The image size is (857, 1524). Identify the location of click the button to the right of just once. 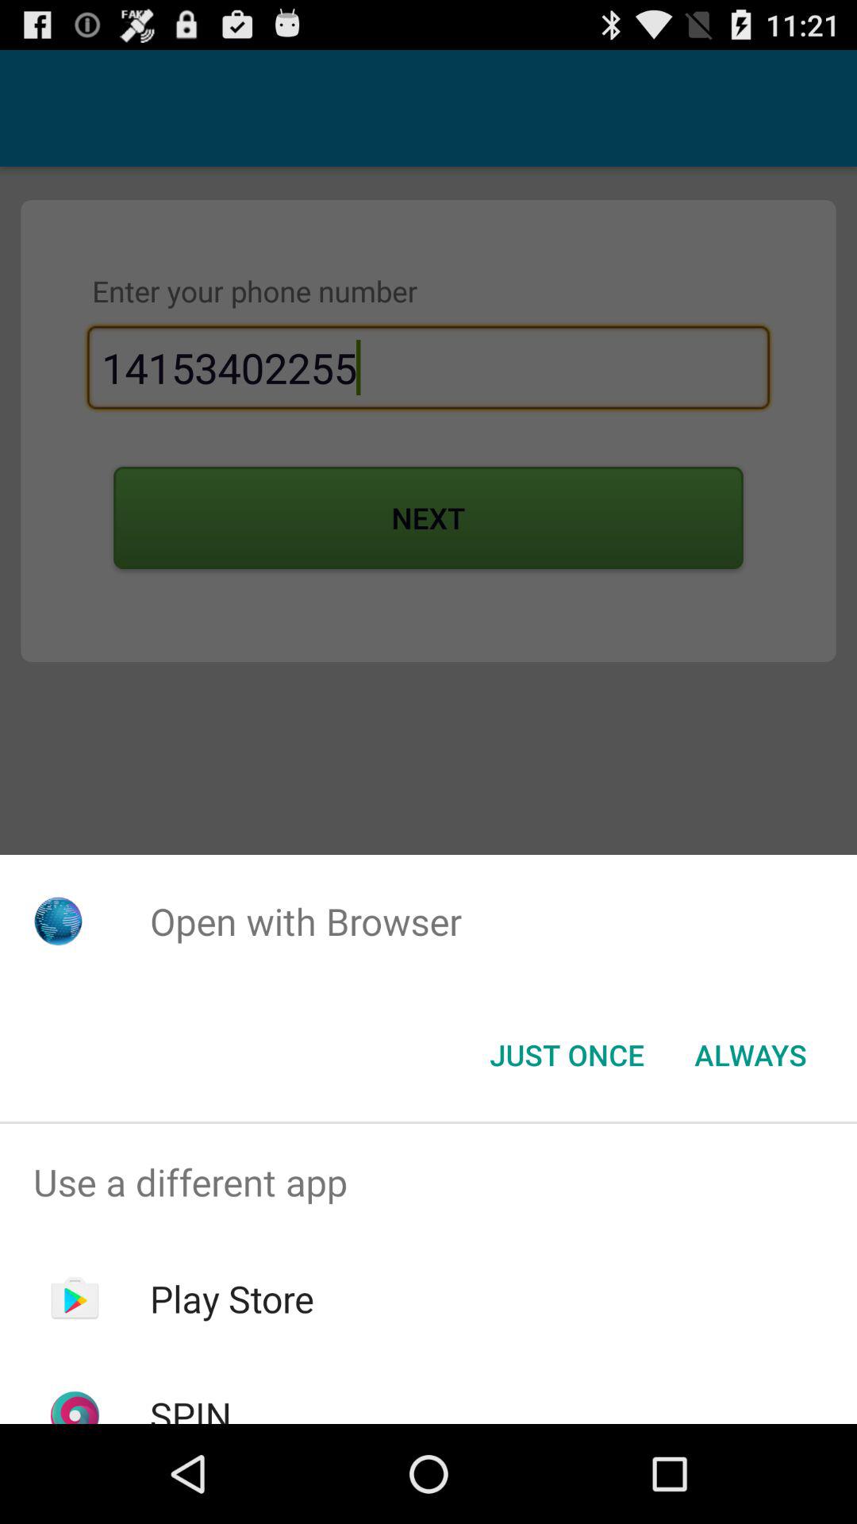
(751, 1055).